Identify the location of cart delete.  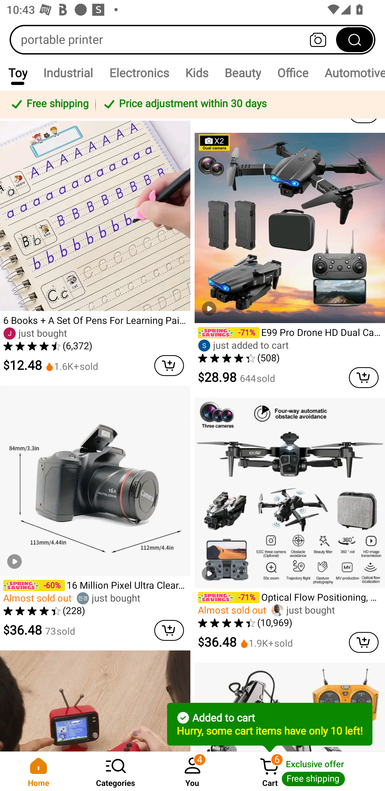
(364, 378).